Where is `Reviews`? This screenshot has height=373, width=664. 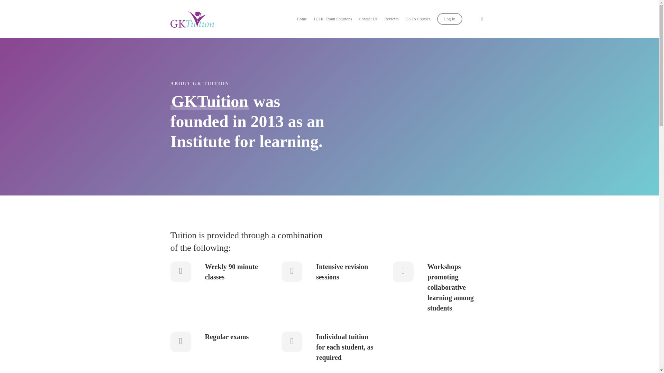 Reviews is located at coordinates (391, 19).